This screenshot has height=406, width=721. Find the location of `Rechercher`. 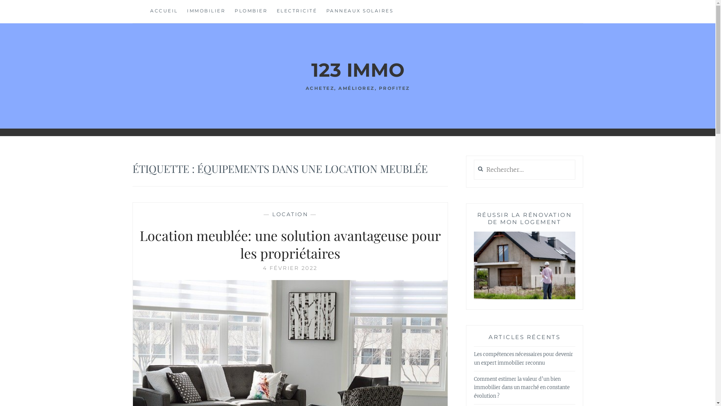

Rechercher is located at coordinates (30, 10).